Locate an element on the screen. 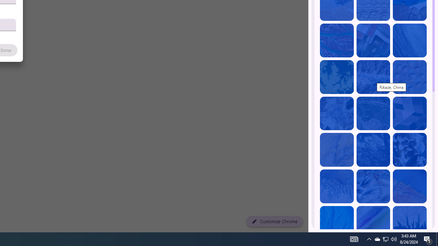 The height and width of the screenshot is (246, 438). Libya is located at coordinates (410, 186).